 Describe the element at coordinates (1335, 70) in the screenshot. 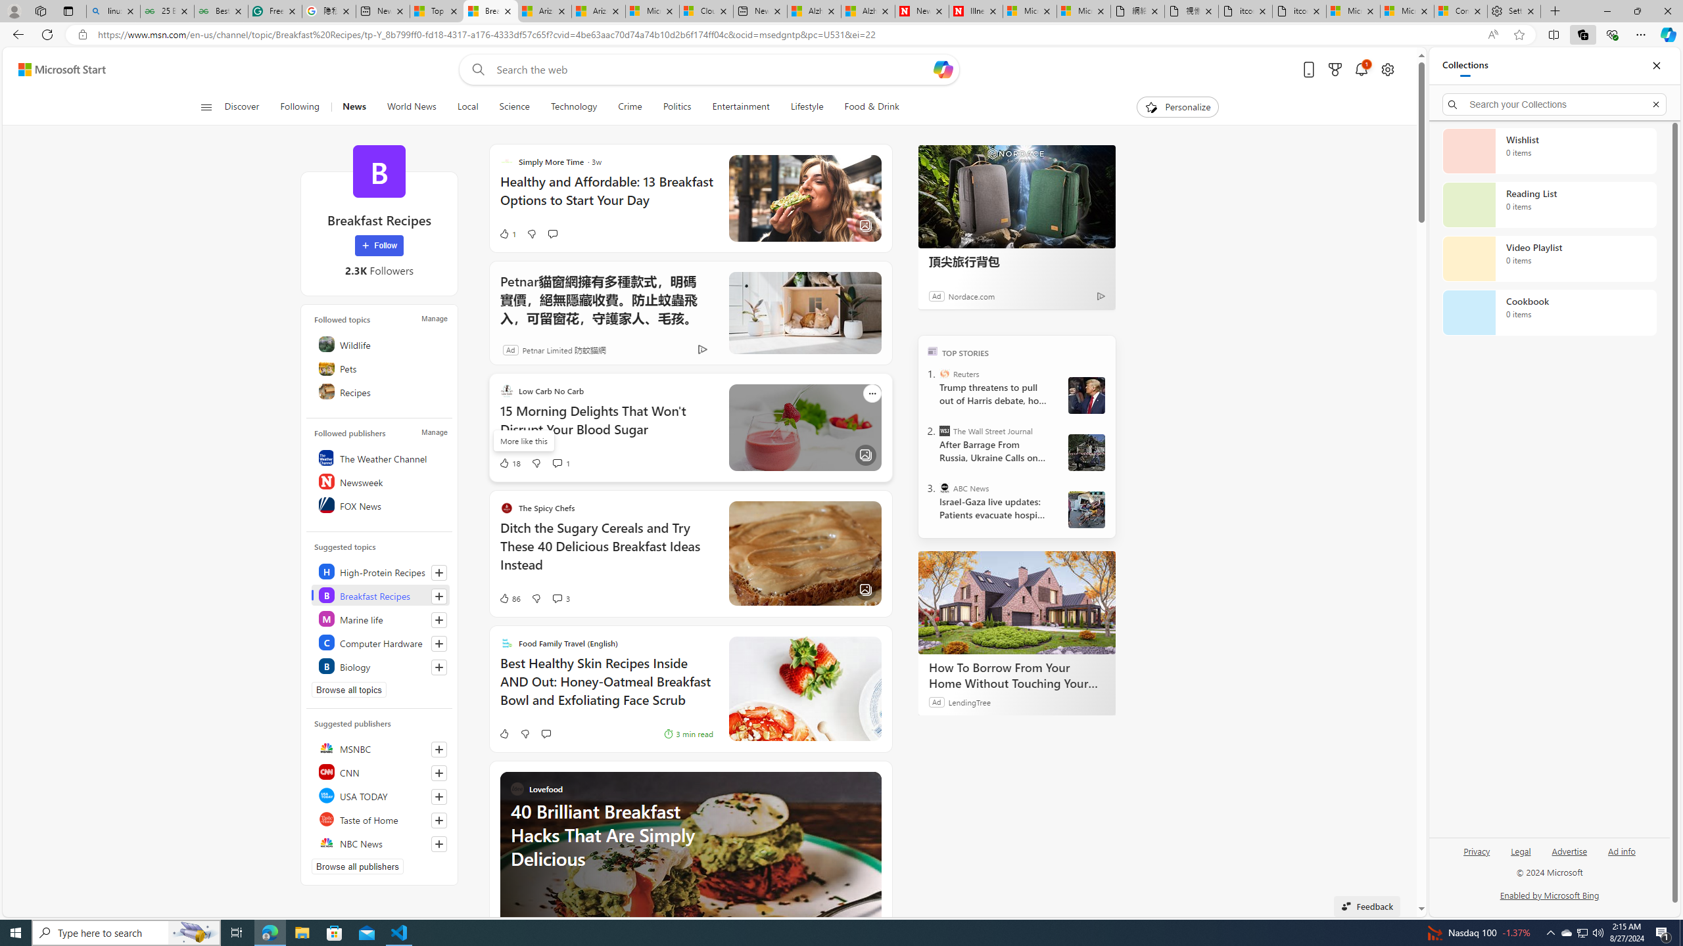

I see `Microsoft rewards` at that location.